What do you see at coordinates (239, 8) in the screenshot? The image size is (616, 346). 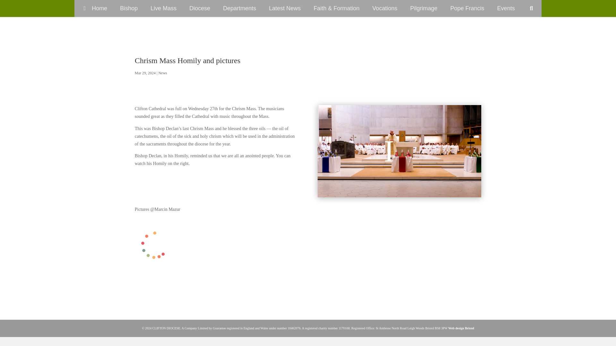 I see `Departments` at bounding box center [239, 8].